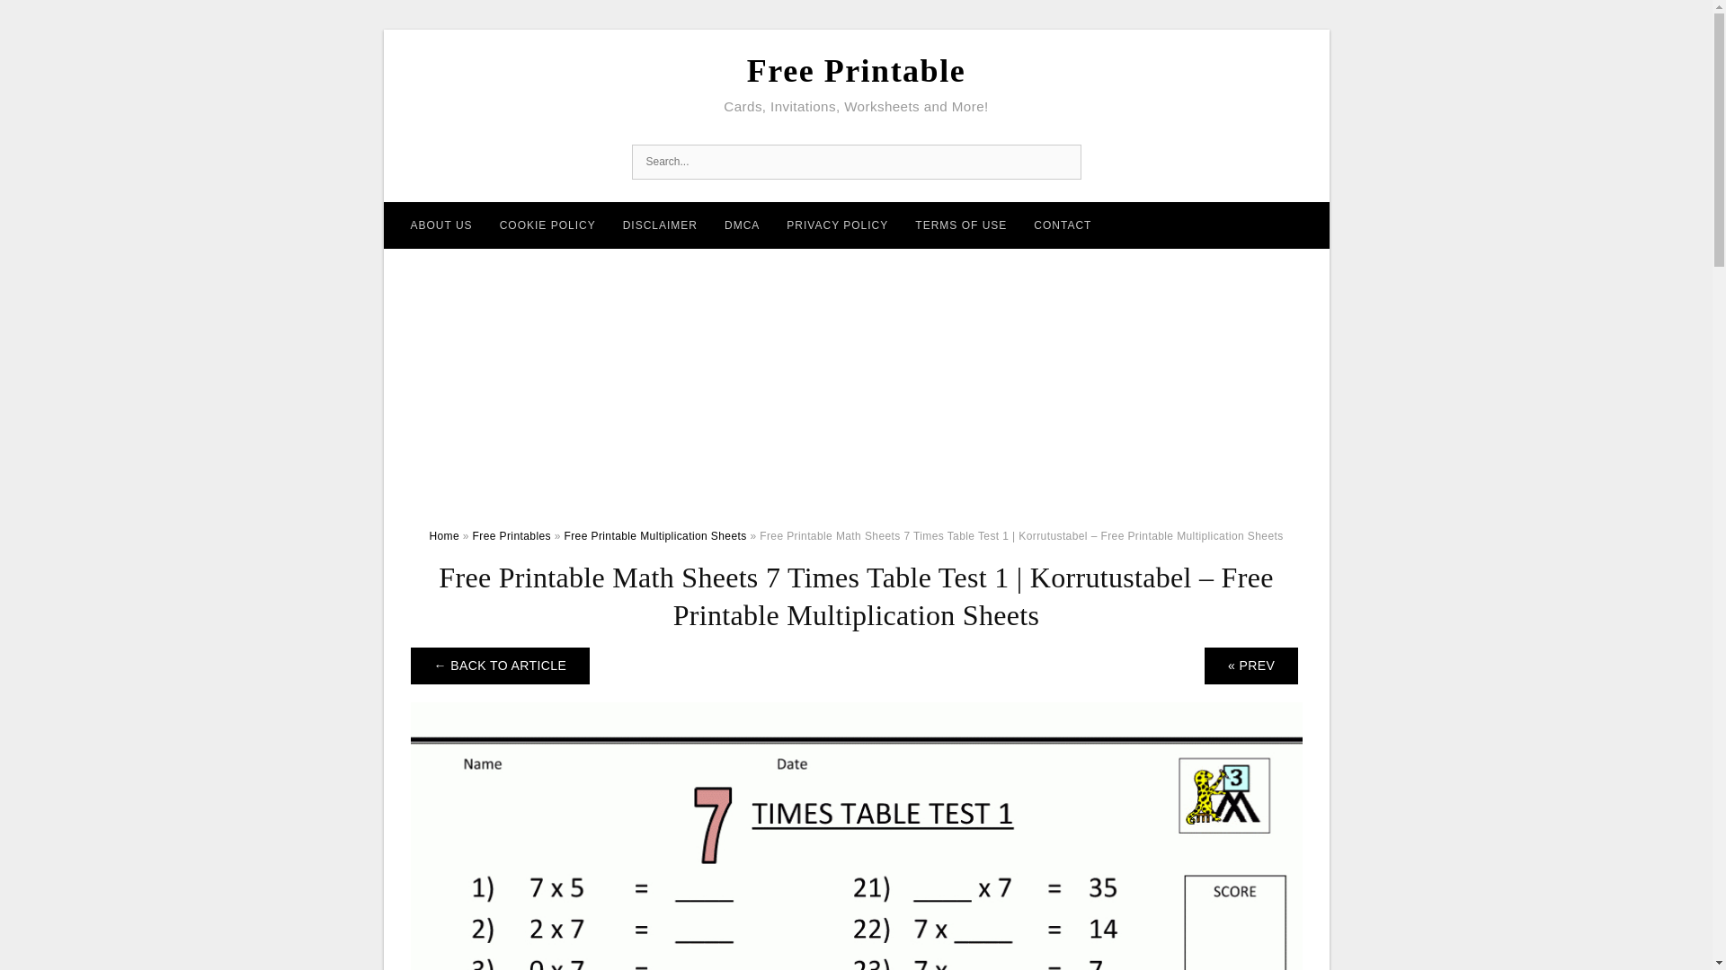 The image size is (1726, 970). Describe the element at coordinates (1062, 162) in the screenshot. I see `Search` at that location.